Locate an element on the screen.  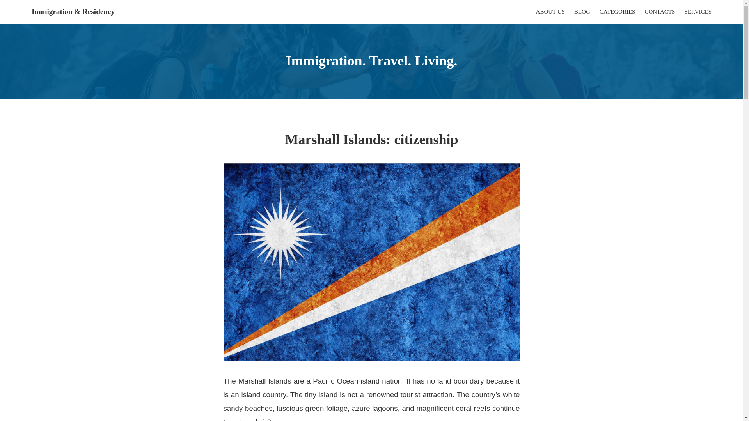
SERVICES is located at coordinates (698, 12).